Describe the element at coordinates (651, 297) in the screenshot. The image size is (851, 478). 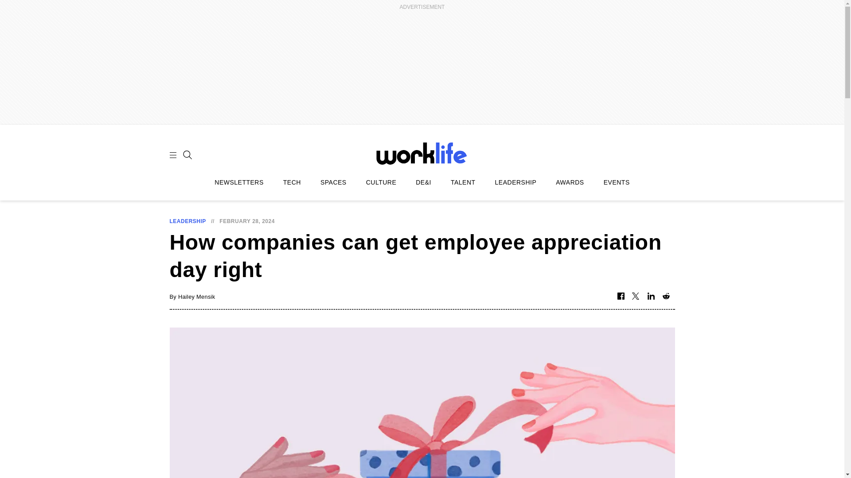
I see `Share on LinkedIn` at that location.